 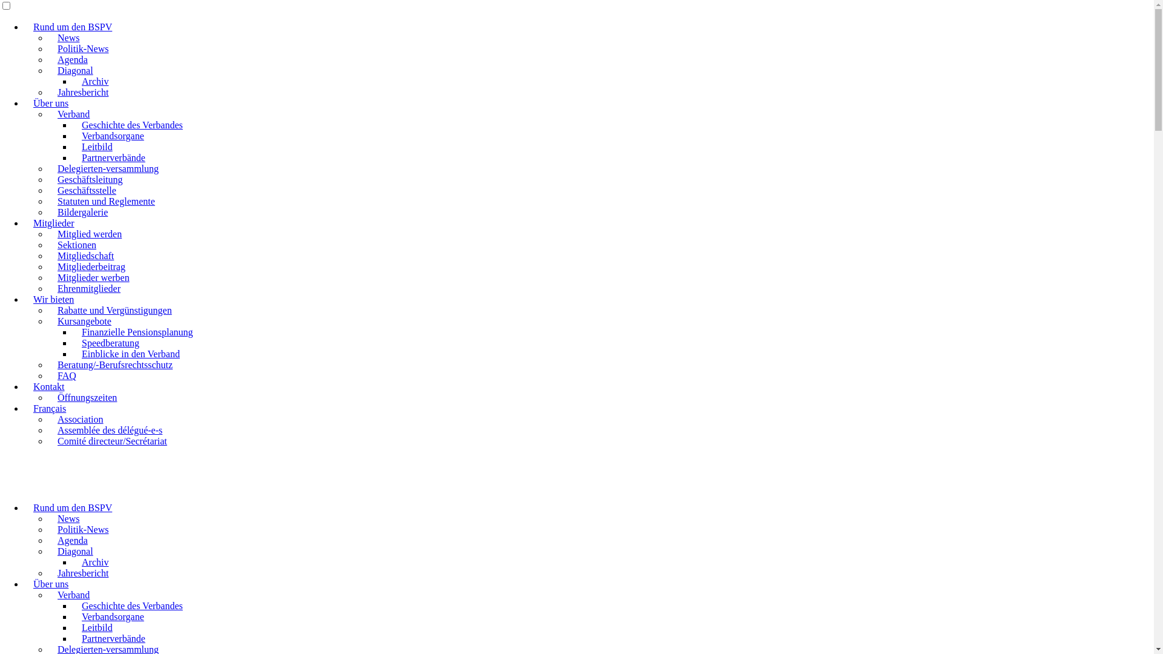 What do you see at coordinates (89, 288) in the screenshot?
I see `Ehrenmitglieder` at bounding box center [89, 288].